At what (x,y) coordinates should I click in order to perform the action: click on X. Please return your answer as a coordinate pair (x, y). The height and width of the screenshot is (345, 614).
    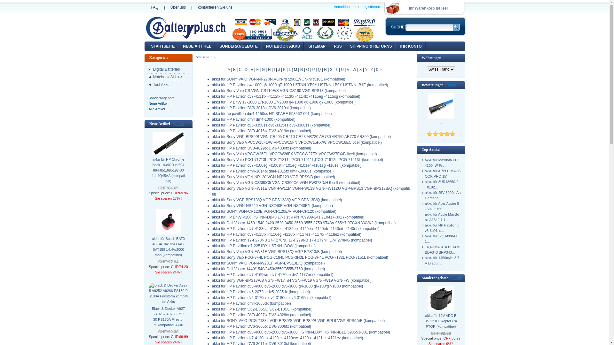
    Looking at the image, I should click on (361, 70).